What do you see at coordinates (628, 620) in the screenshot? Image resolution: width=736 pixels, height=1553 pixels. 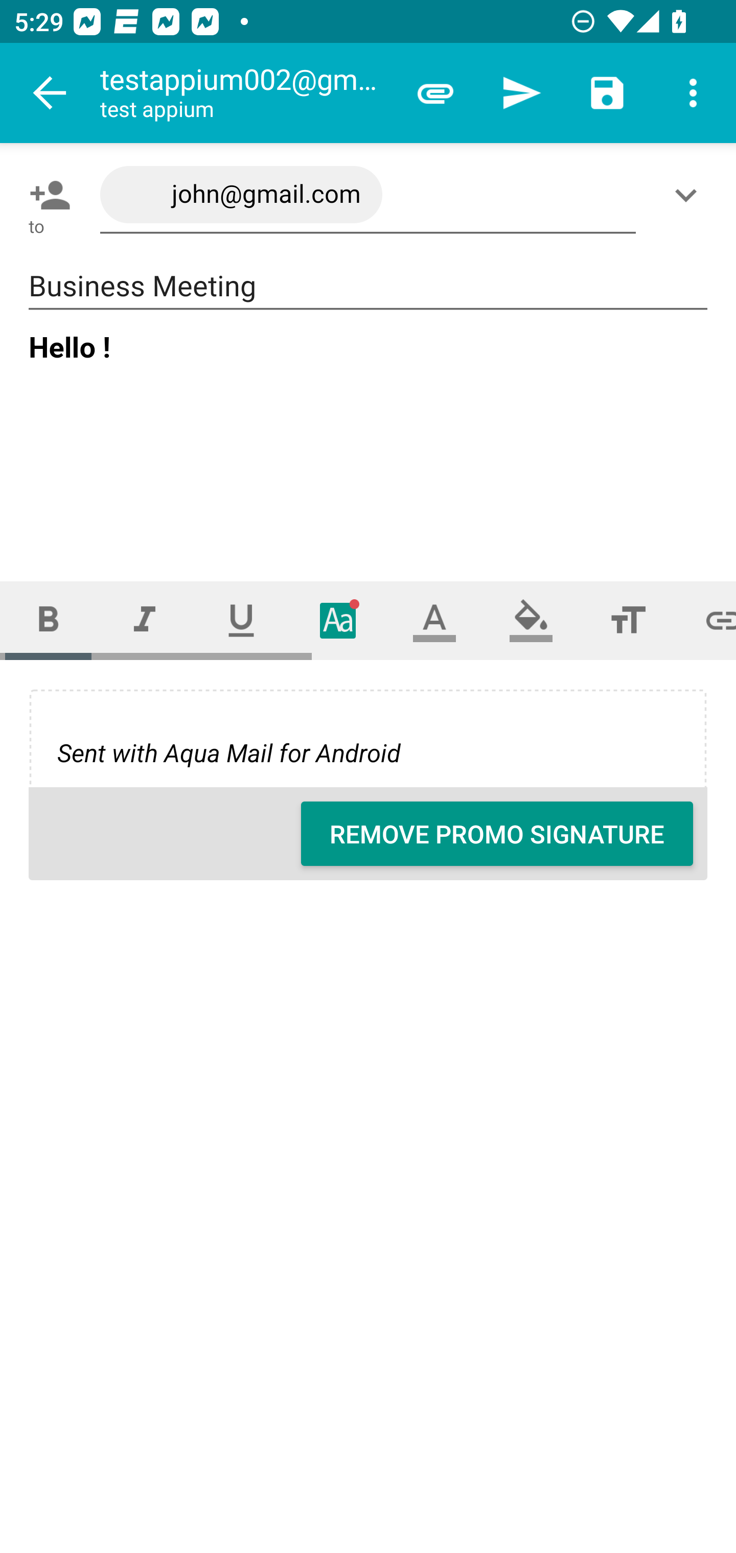 I see `Font size` at bounding box center [628, 620].